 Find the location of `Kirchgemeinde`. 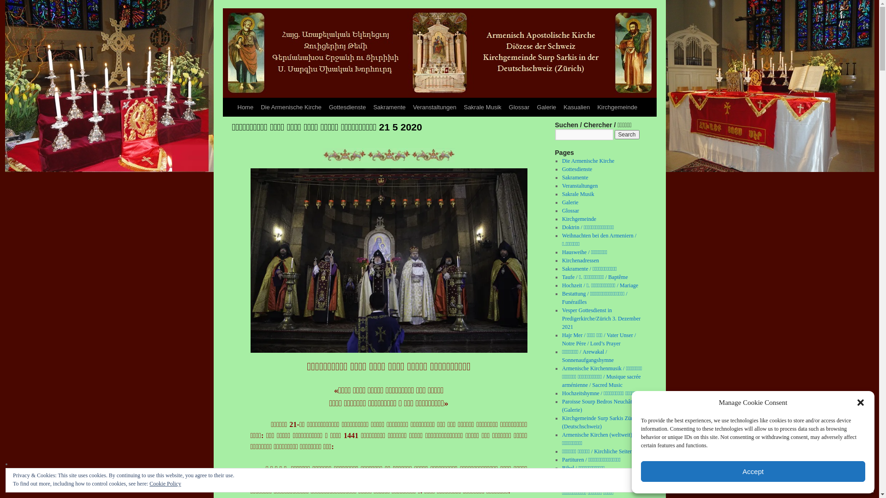

Kirchgemeinde is located at coordinates (579, 219).